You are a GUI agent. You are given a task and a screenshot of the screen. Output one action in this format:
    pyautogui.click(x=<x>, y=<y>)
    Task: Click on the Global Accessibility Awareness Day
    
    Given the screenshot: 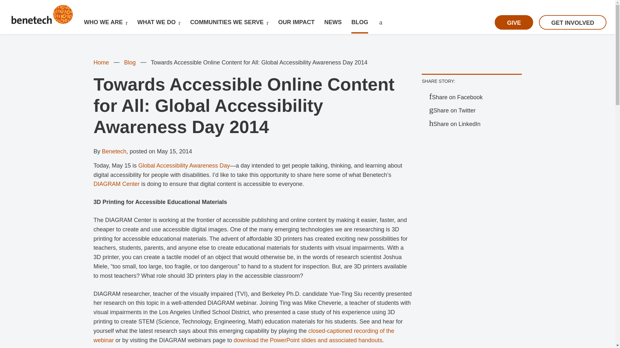 What is the action you would take?
    pyautogui.click(x=184, y=166)
    